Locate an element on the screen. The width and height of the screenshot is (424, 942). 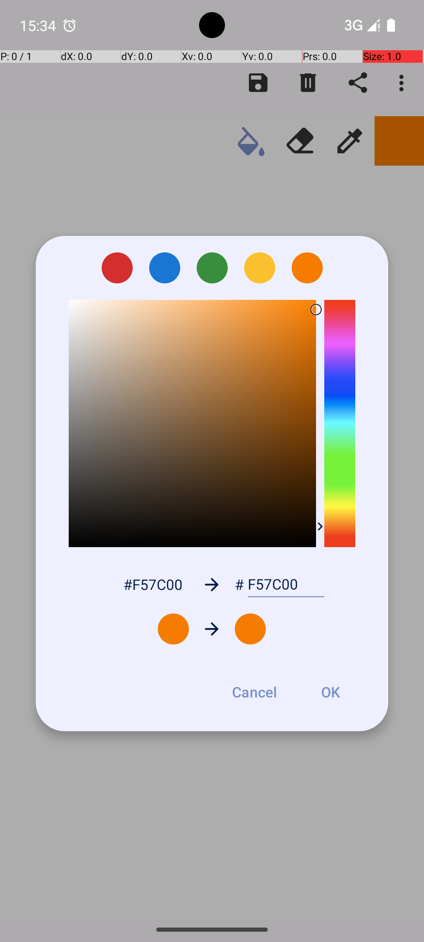
F57C00 is located at coordinates (286, 584).